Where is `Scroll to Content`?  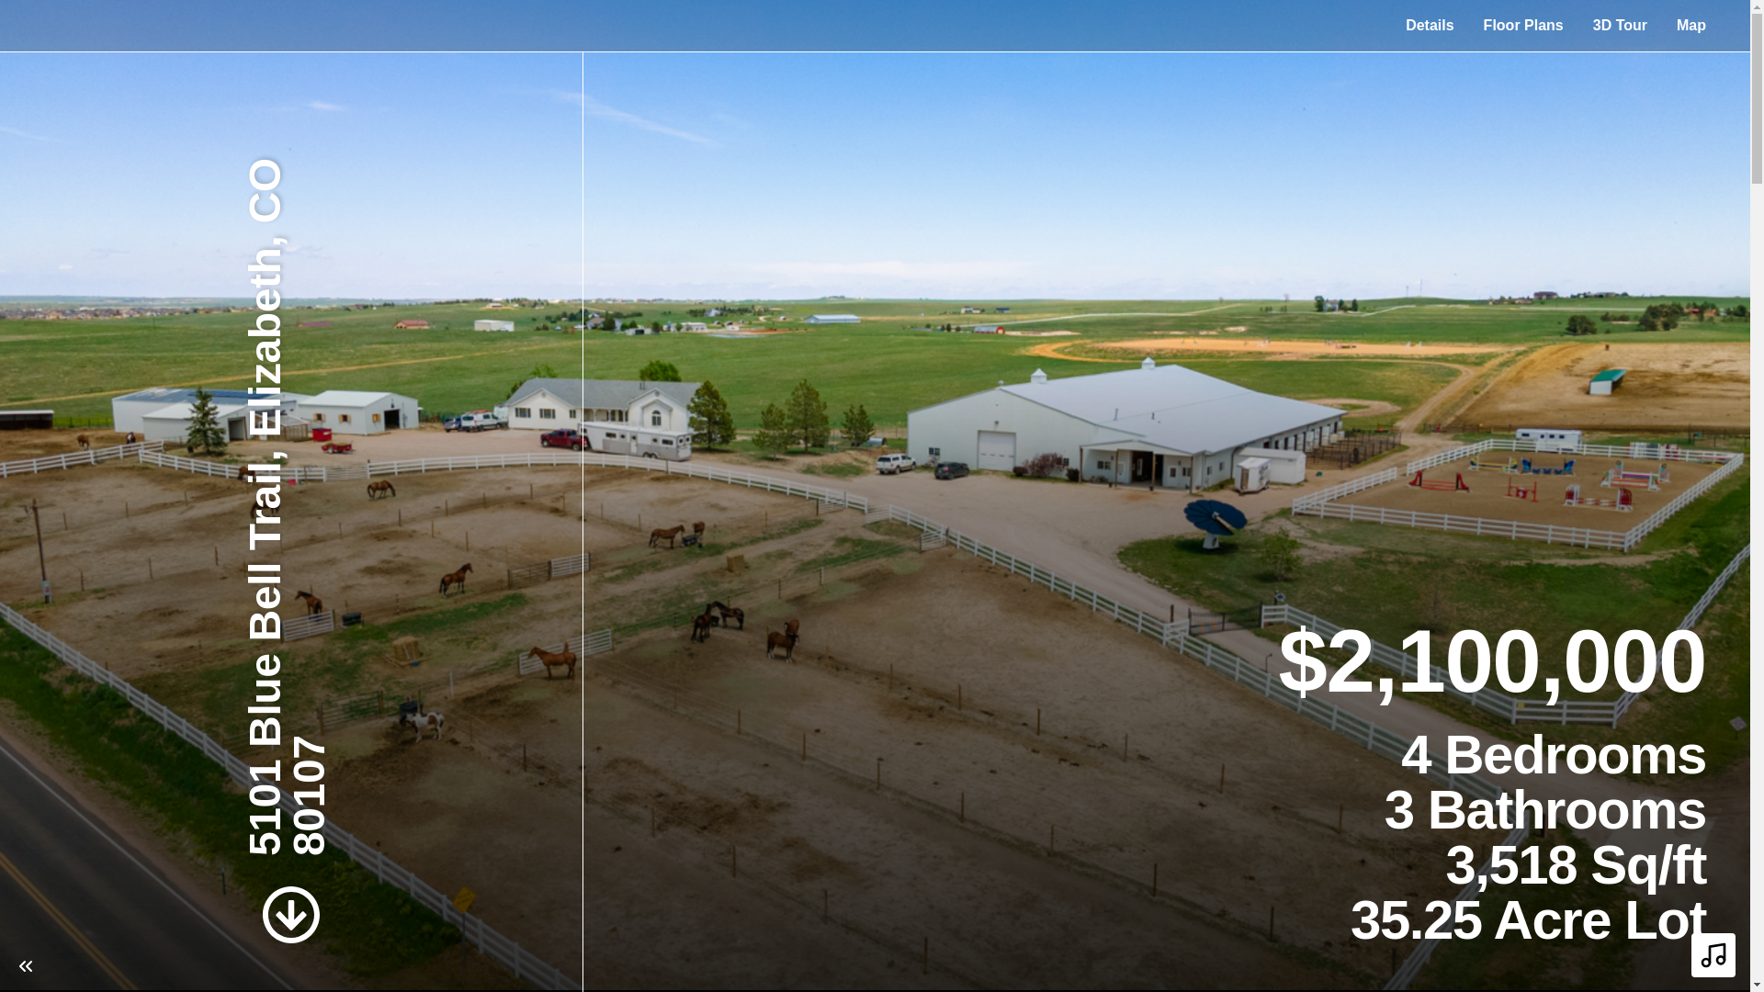 Scroll to Content is located at coordinates (290, 915).